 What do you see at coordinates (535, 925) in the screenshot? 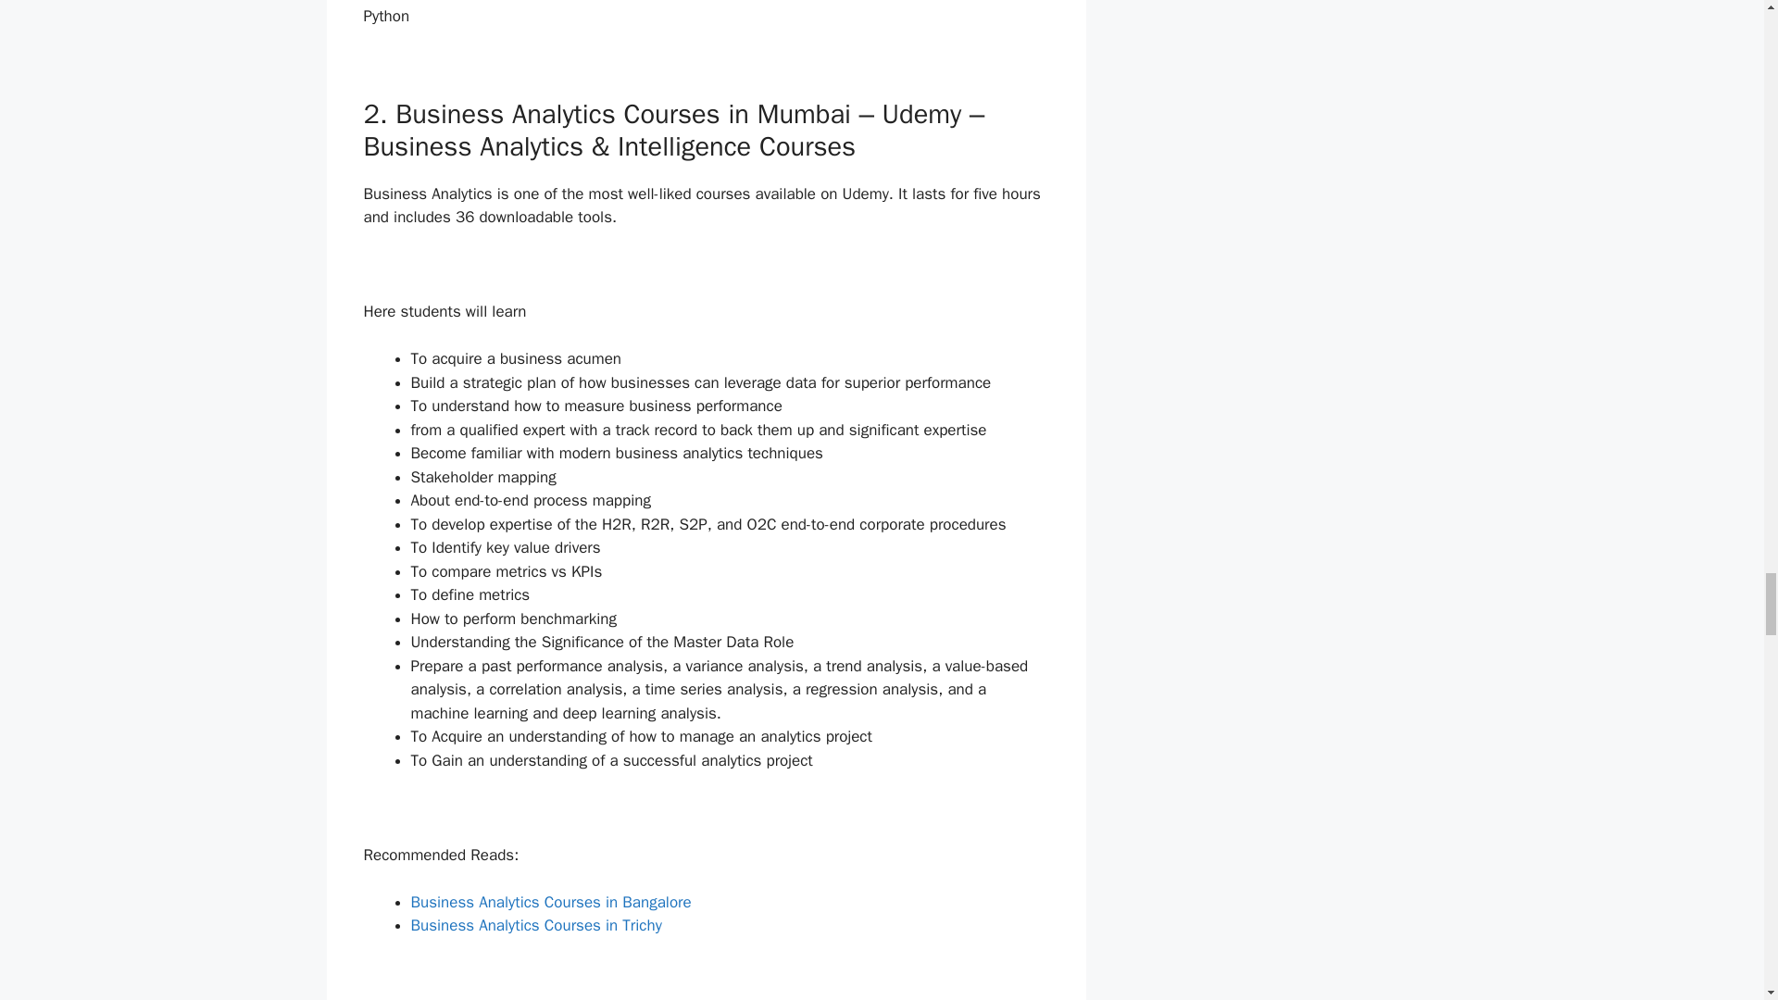
I see `Business Analytics Courses in Trichy` at bounding box center [535, 925].